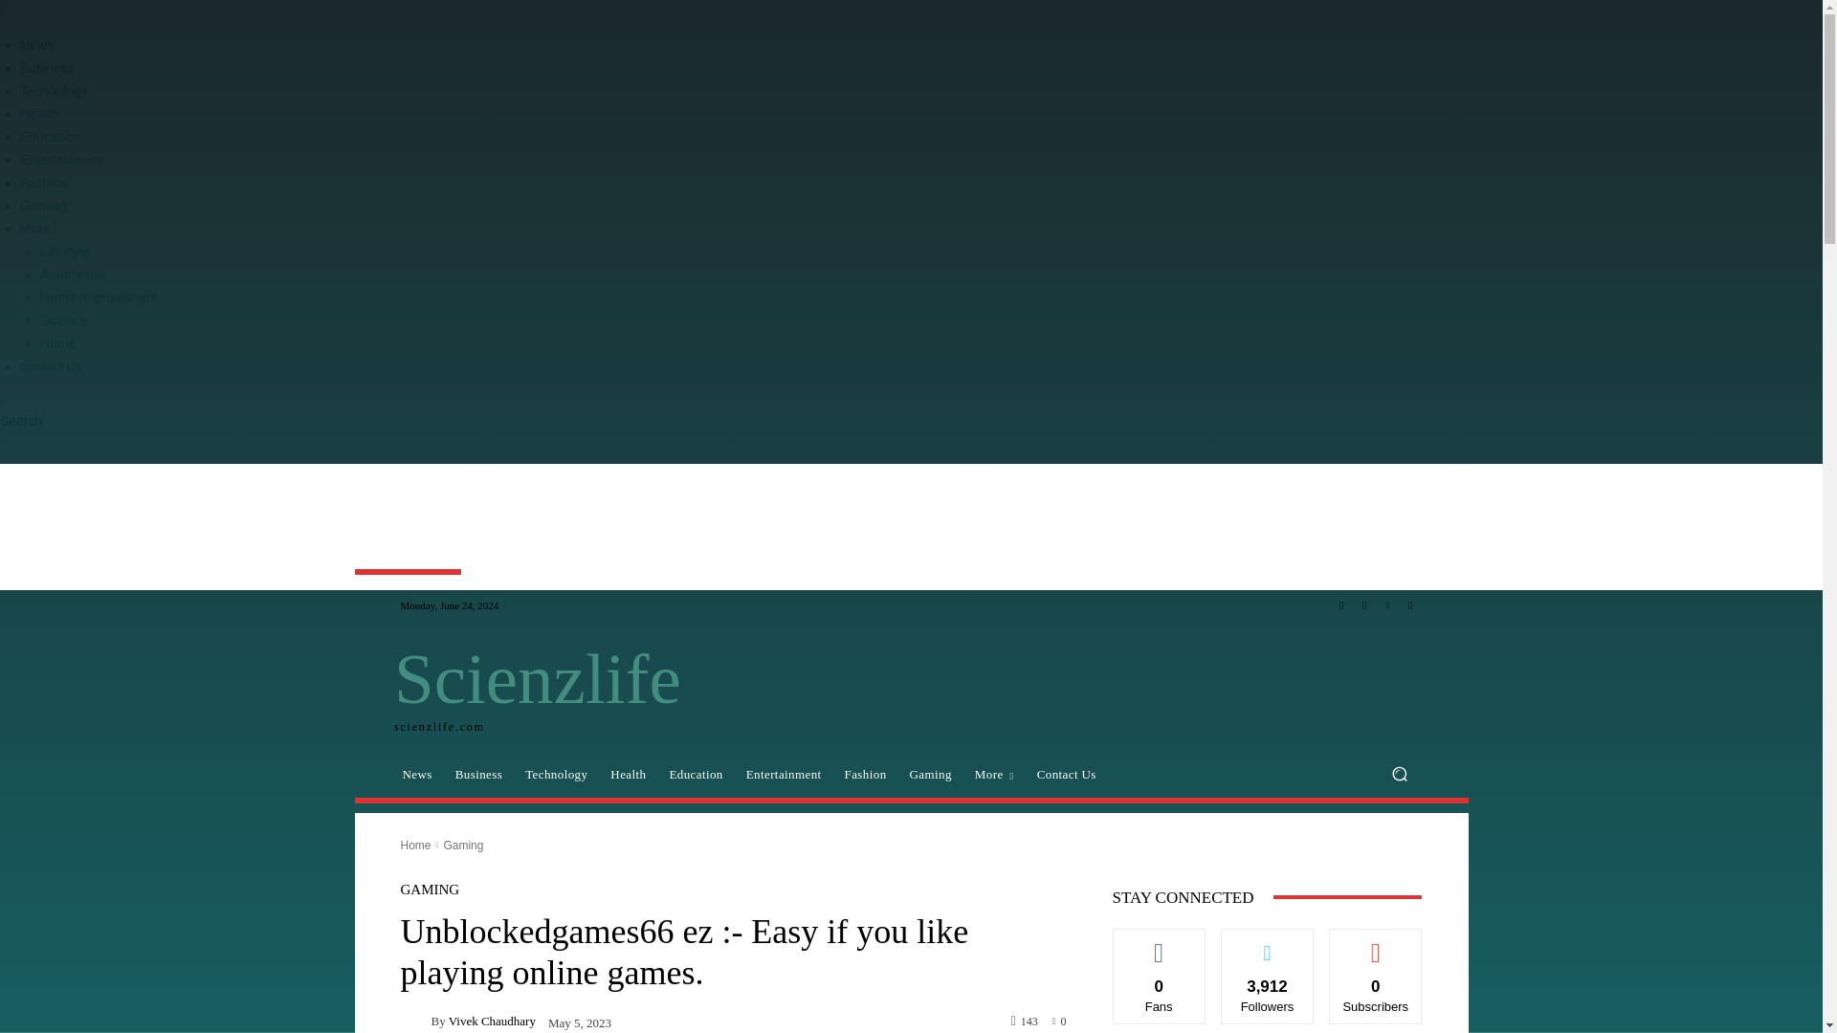  What do you see at coordinates (556, 775) in the screenshot?
I see `Technology` at bounding box center [556, 775].